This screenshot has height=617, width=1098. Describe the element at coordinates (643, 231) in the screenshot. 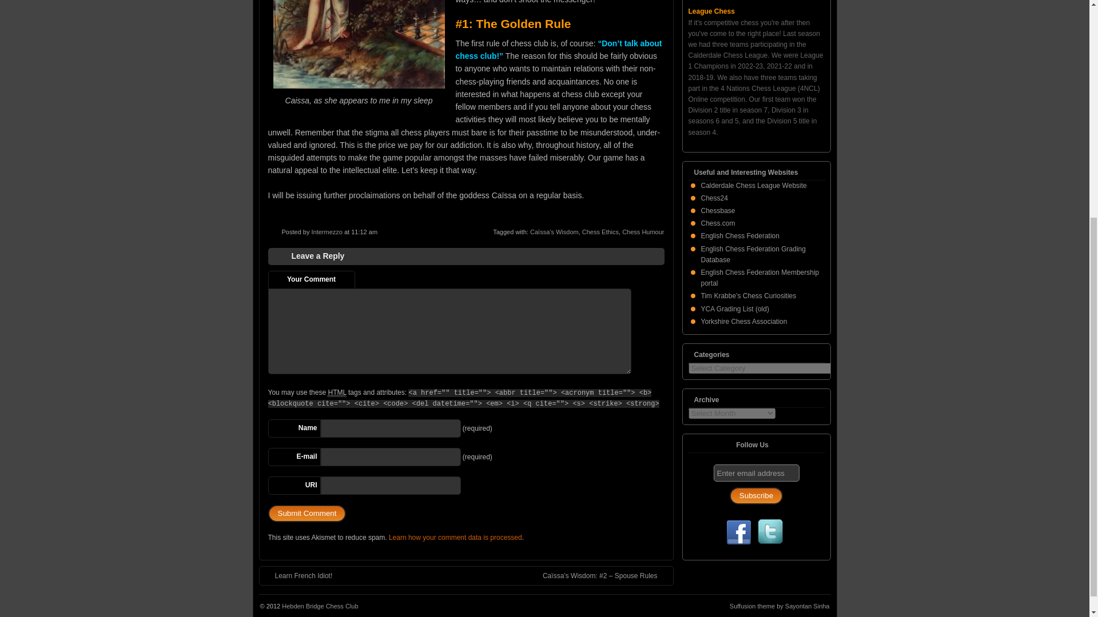

I see `Chess Humour` at that location.